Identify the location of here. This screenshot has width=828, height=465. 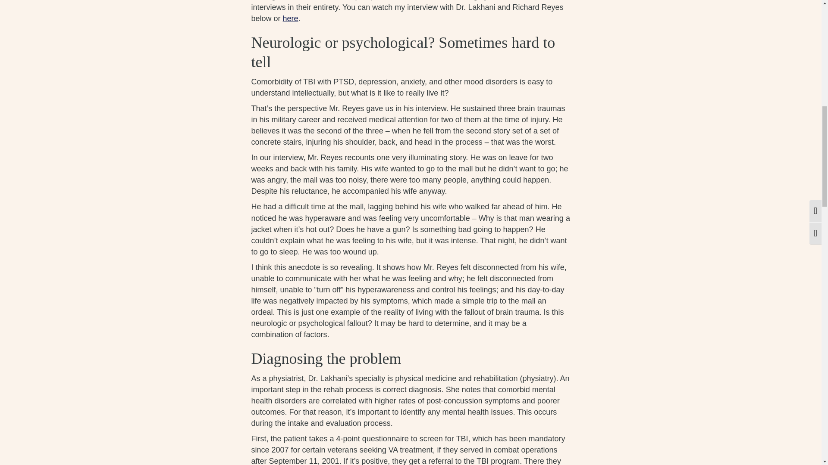
(291, 18).